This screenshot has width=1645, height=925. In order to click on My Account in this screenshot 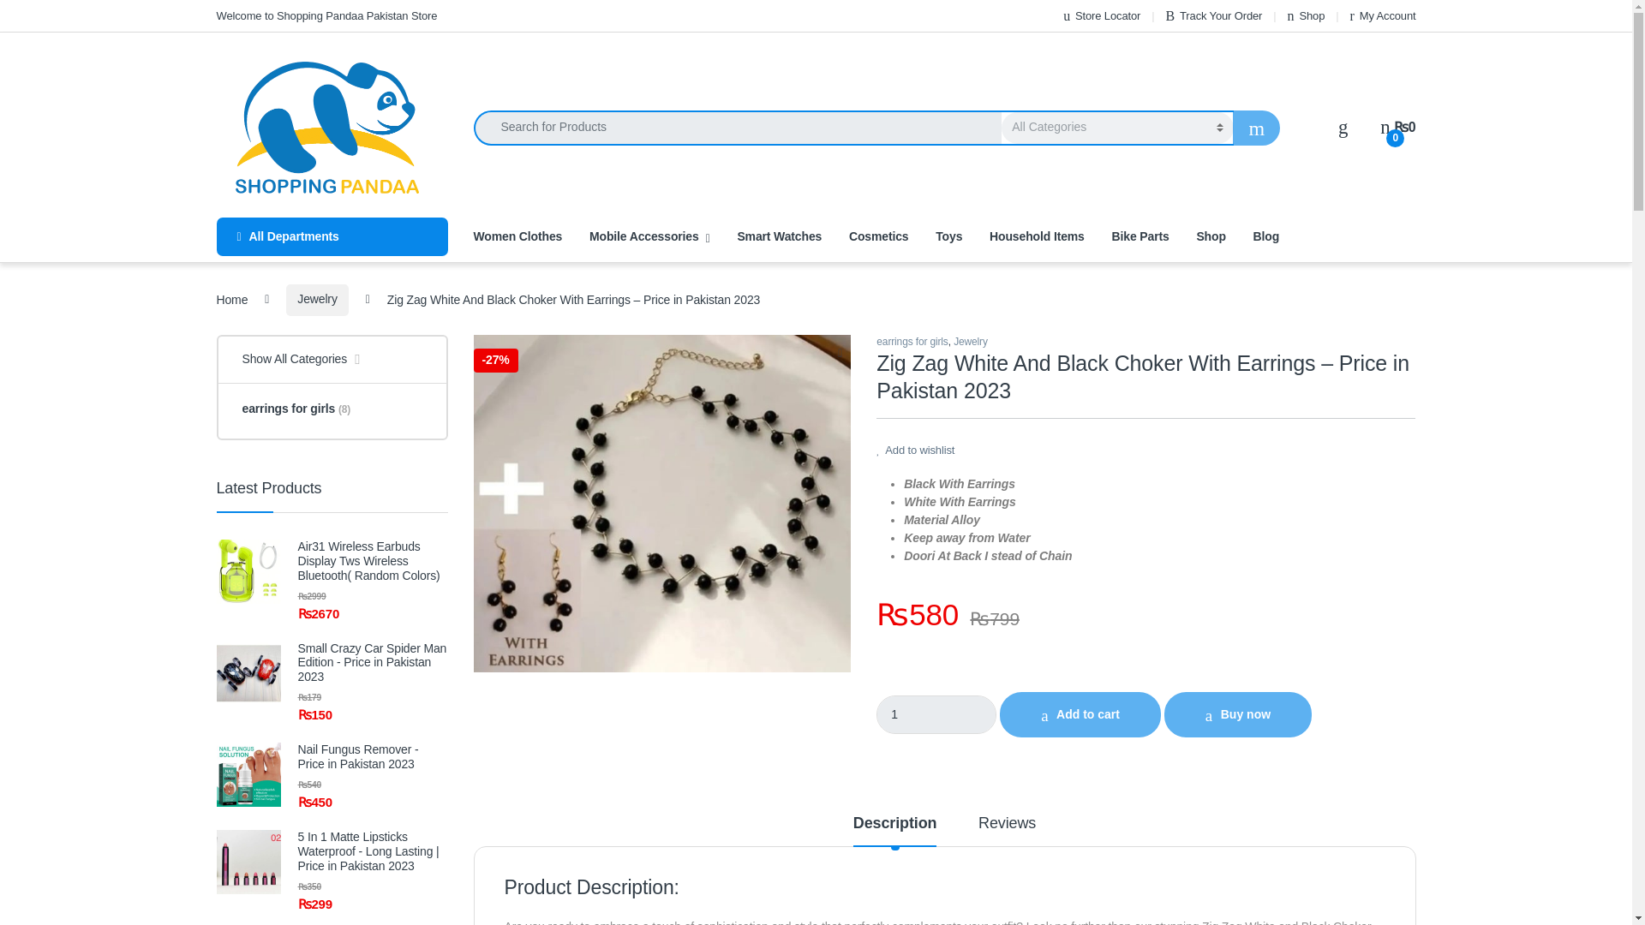, I will do `click(1383, 15)`.